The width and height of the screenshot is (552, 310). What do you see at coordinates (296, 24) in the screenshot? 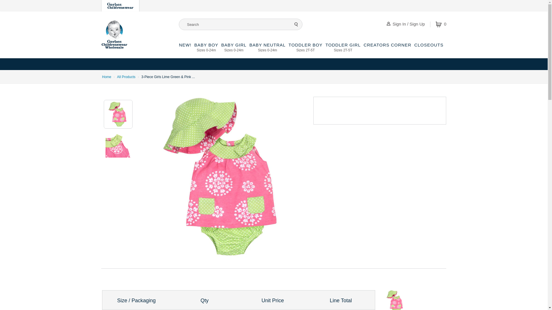
I see `Gerber Childrenswear` at bounding box center [296, 24].